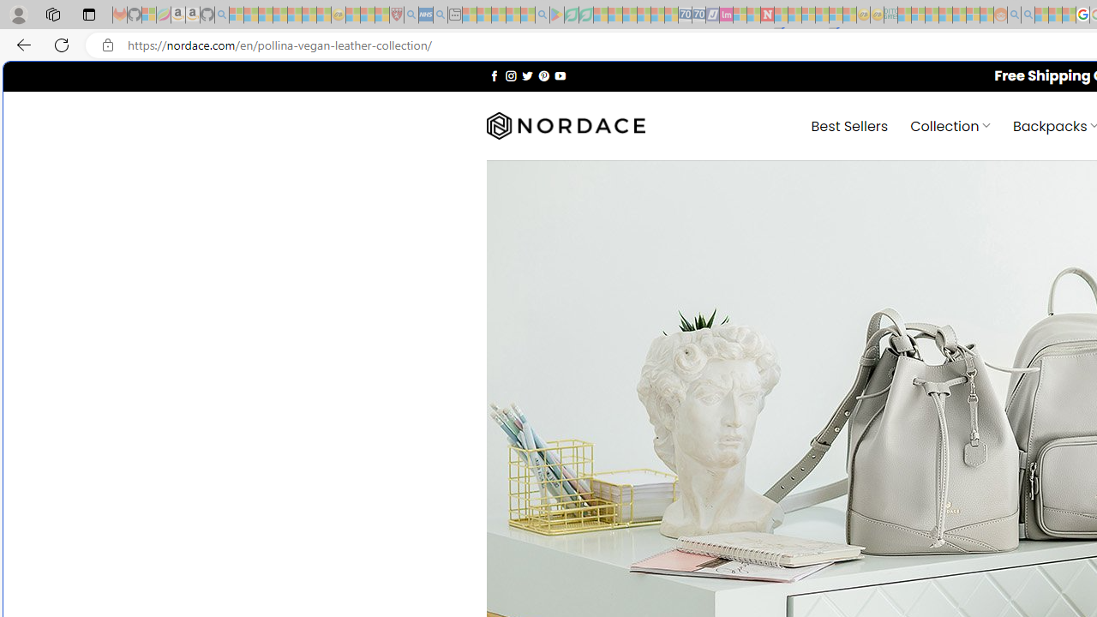  What do you see at coordinates (905, 15) in the screenshot?
I see `MSNBC - MSN - Sleeping` at bounding box center [905, 15].